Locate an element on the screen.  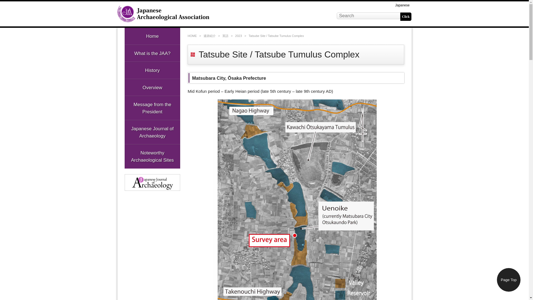
Japanese is located at coordinates (402, 5).